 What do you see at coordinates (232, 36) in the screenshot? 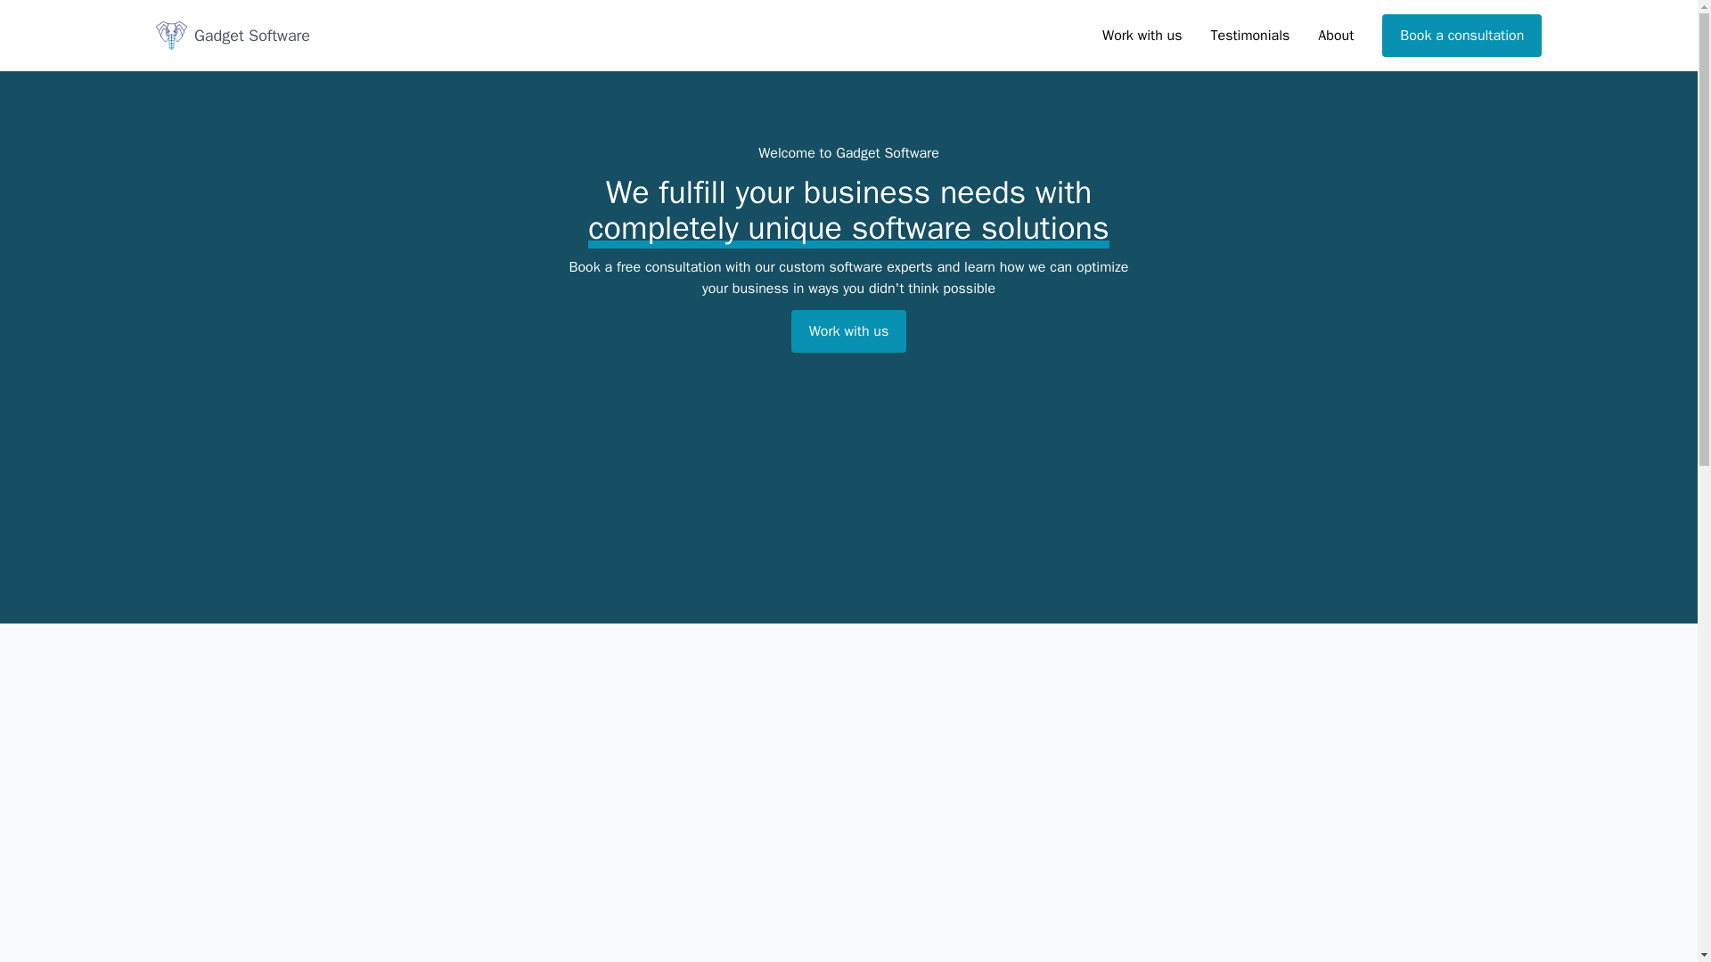
I see `Gadget Software` at bounding box center [232, 36].